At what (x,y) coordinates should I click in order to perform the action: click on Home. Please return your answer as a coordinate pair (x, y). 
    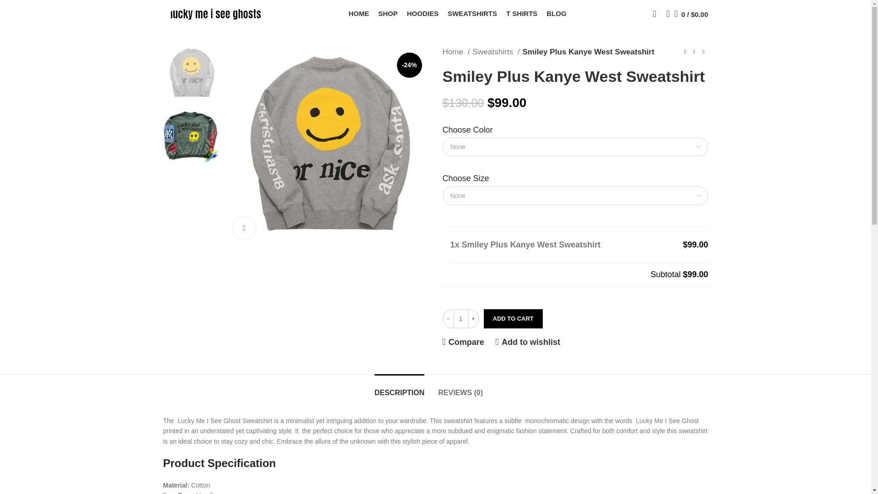
    Looking at the image, I should click on (456, 52).